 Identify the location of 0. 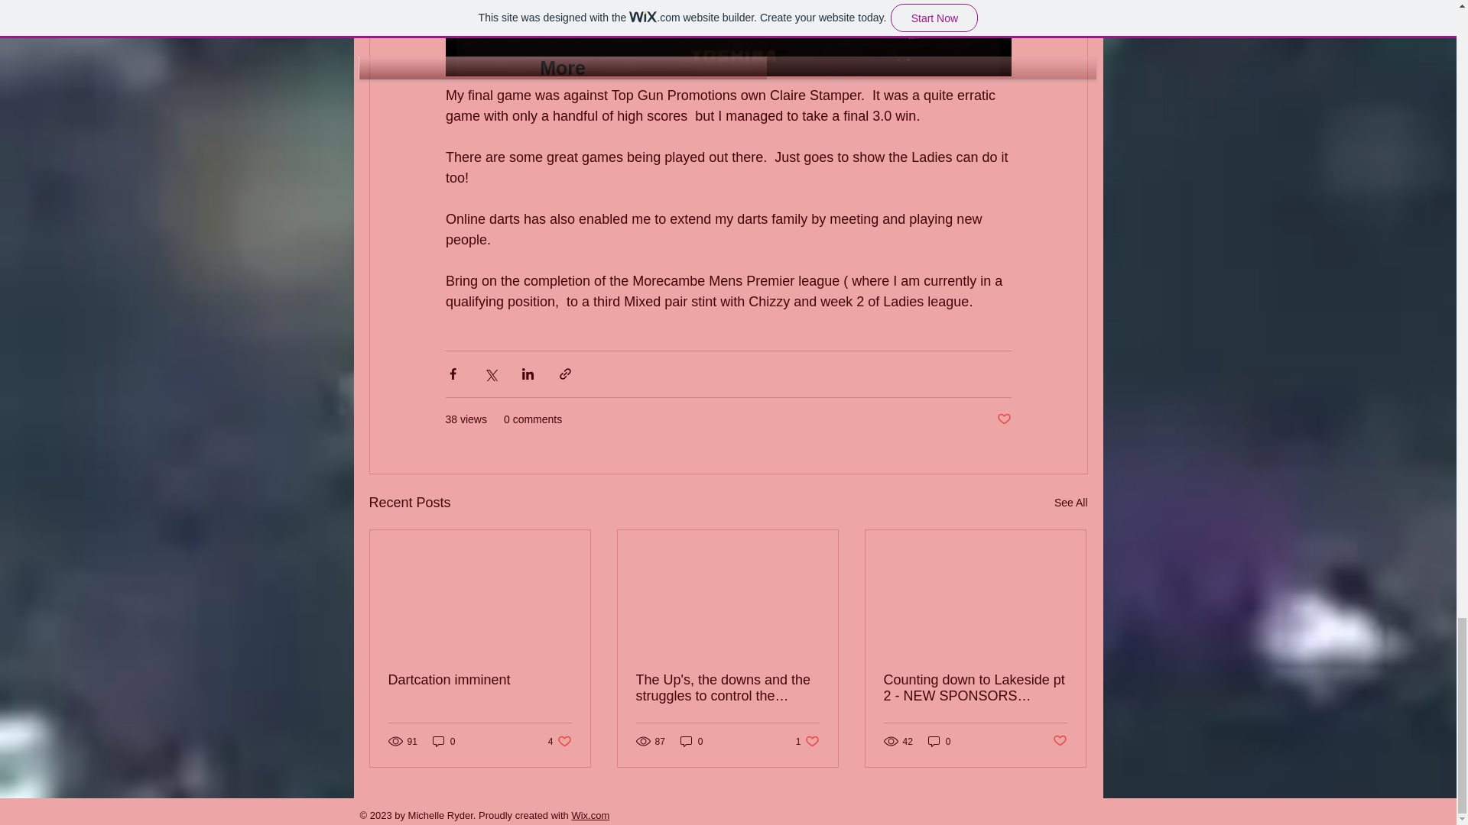
(589, 814).